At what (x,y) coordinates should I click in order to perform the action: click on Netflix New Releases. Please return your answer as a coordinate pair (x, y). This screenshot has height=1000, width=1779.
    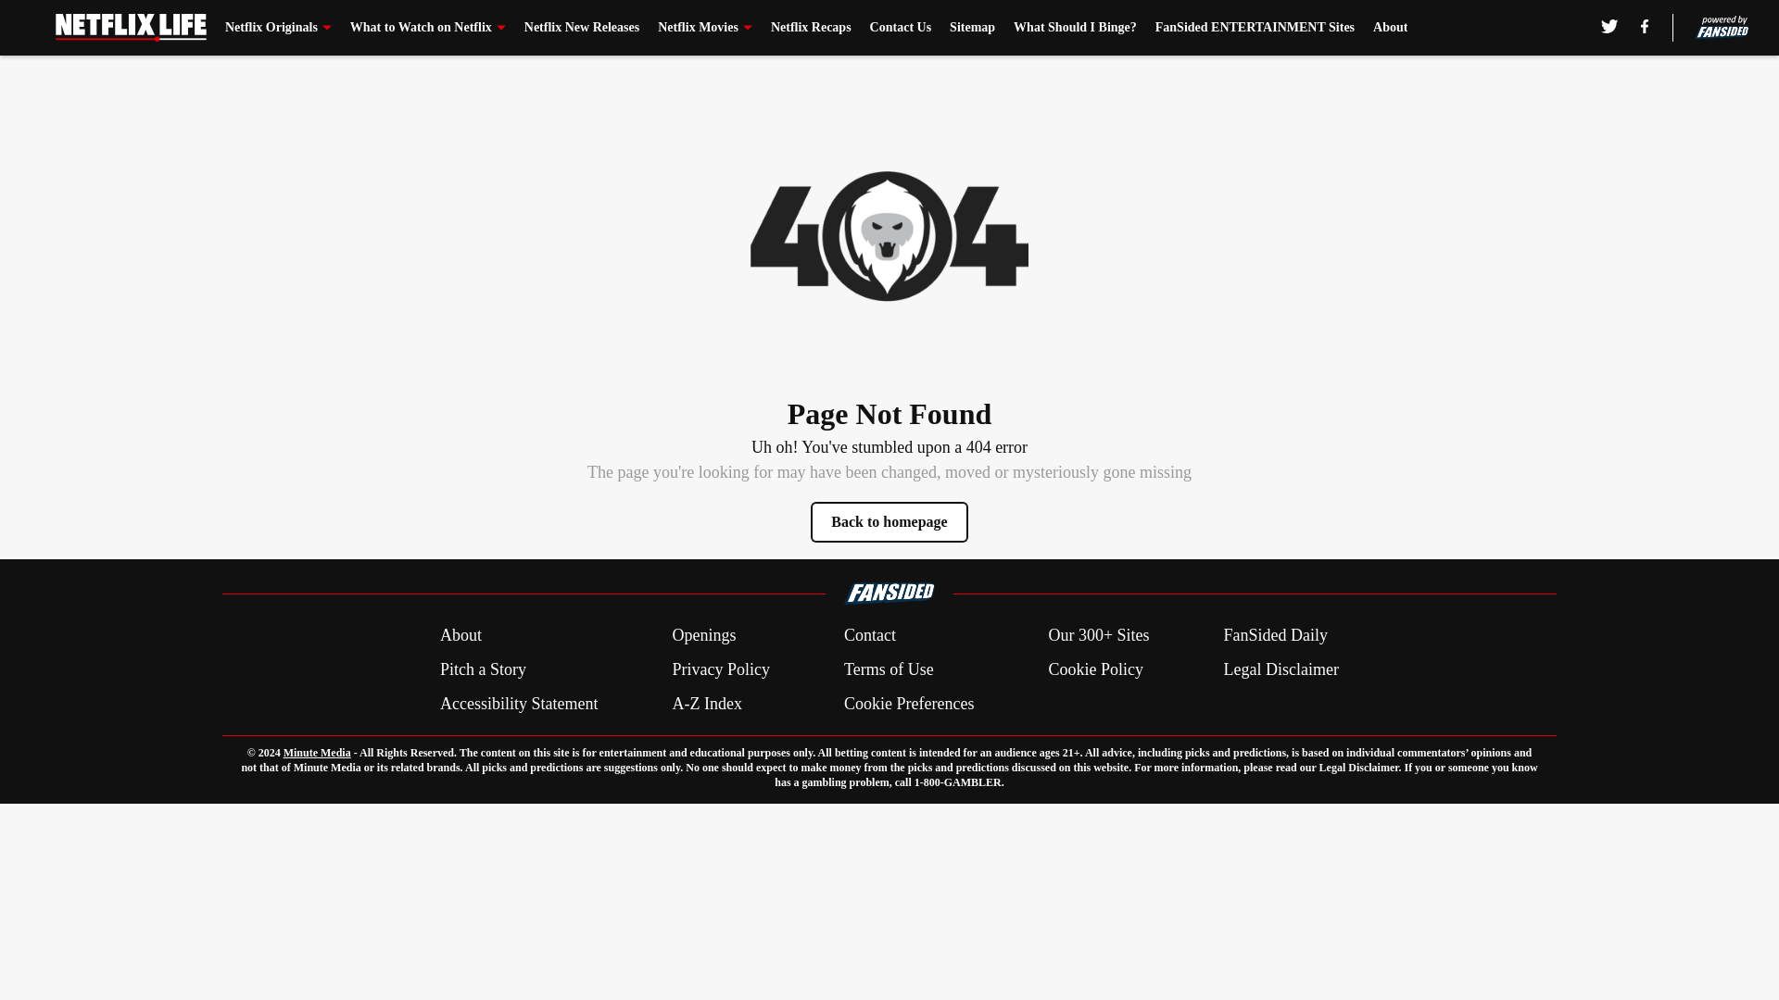
    Looking at the image, I should click on (582, 28).